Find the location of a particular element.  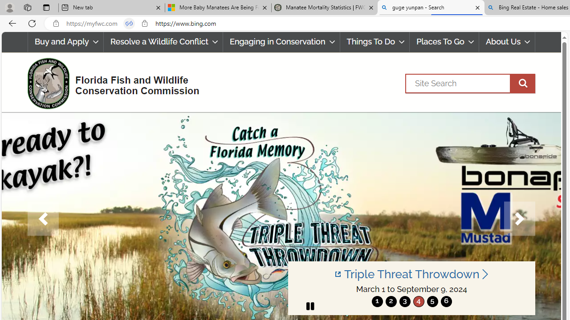

Places To Go is located at coordinates (444, 42).